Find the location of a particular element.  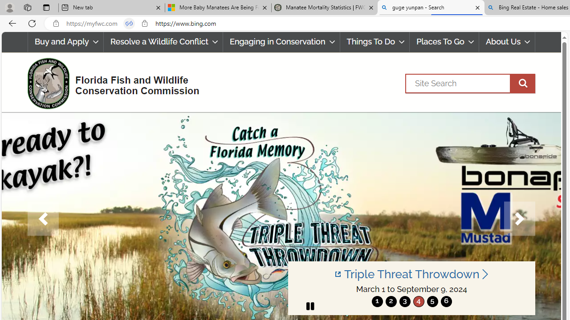

Places To Go is located at coordinates (444, 42).